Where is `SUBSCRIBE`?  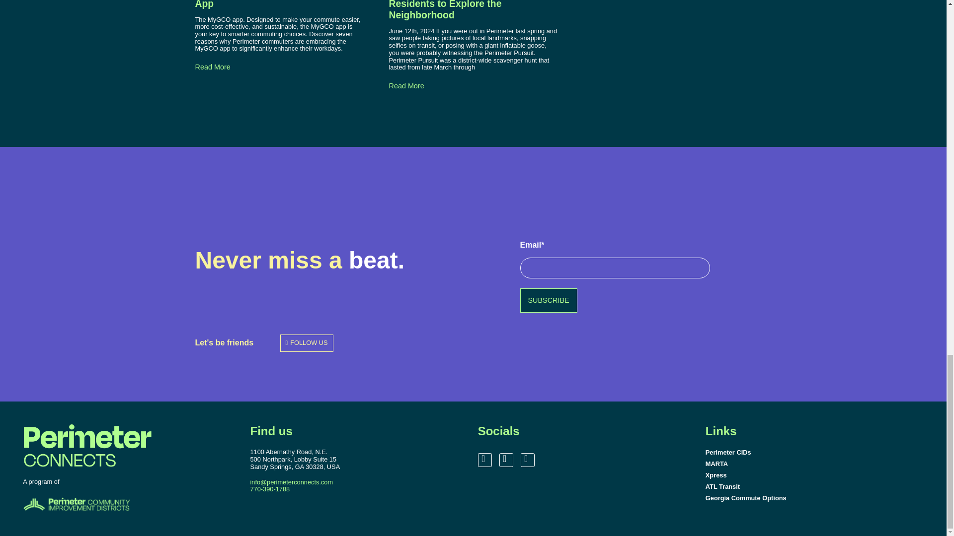
SUBSCRIBE is located at coordinates (549, 300).